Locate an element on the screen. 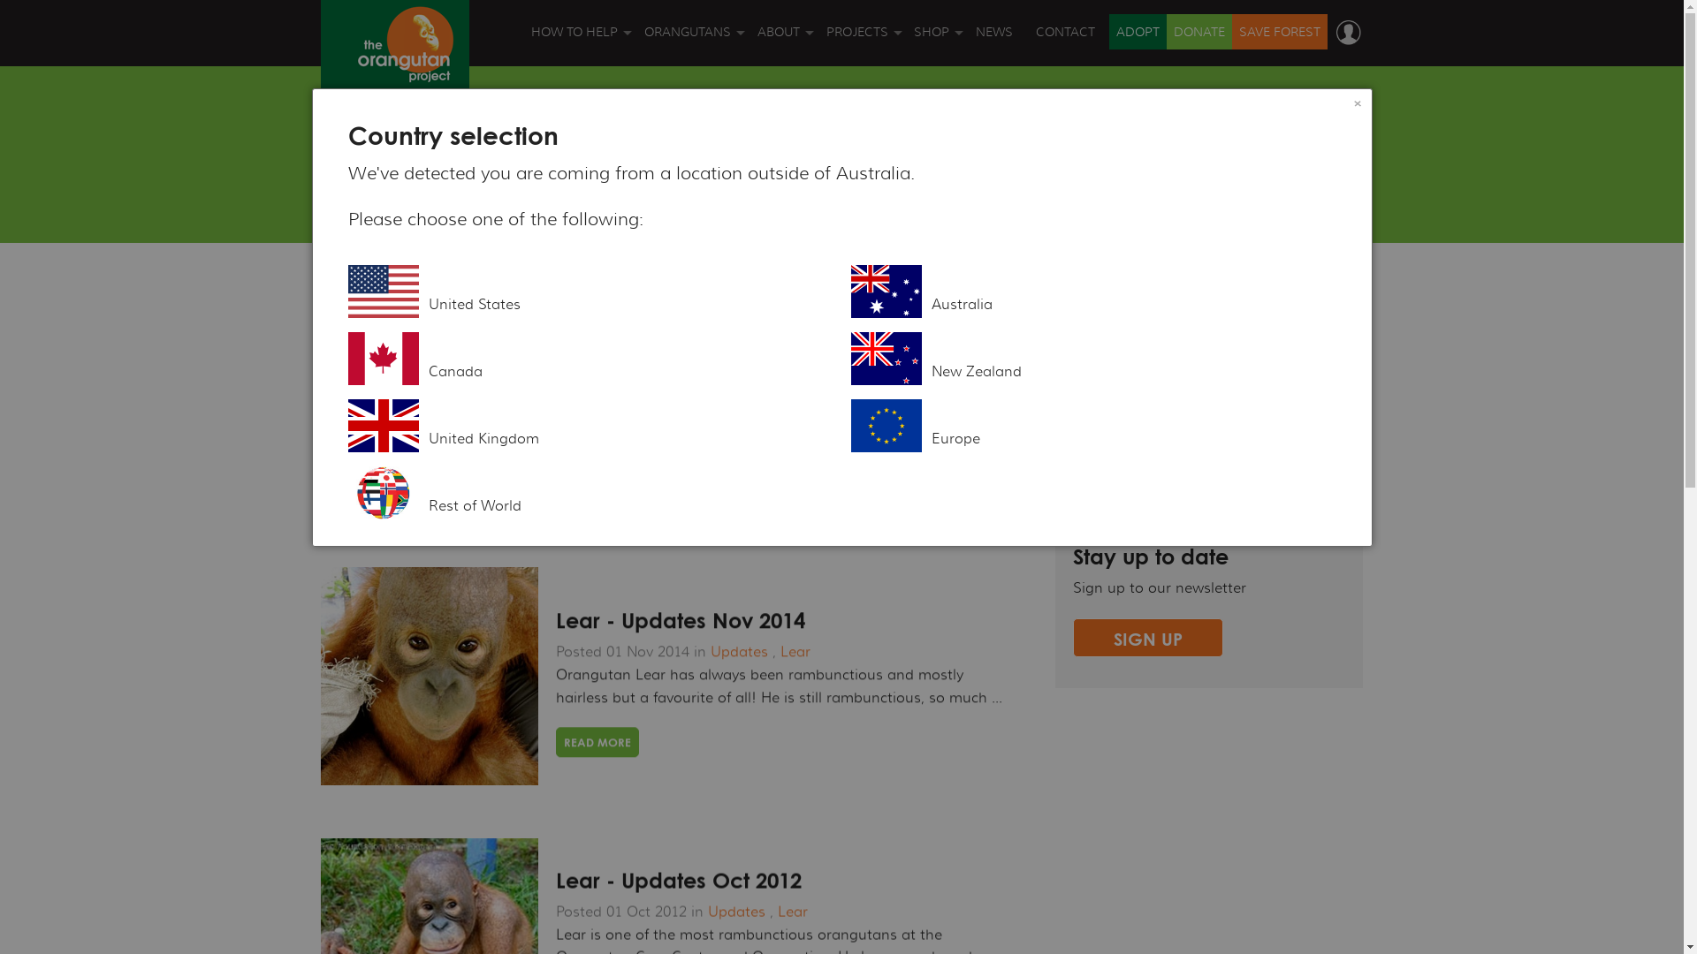 The height and width of the screenshot is (954, 1697). SIGN UP is located at coordinates (1148, 638).